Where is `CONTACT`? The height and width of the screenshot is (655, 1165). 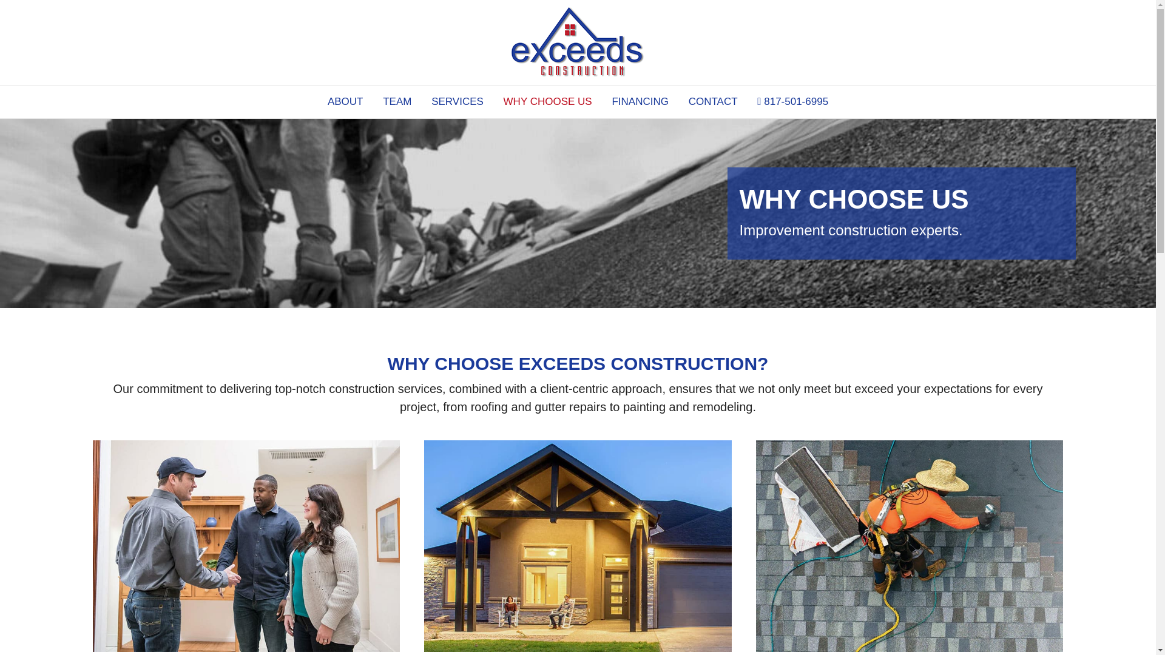
CONTACT is located at coordinates (714, 102).